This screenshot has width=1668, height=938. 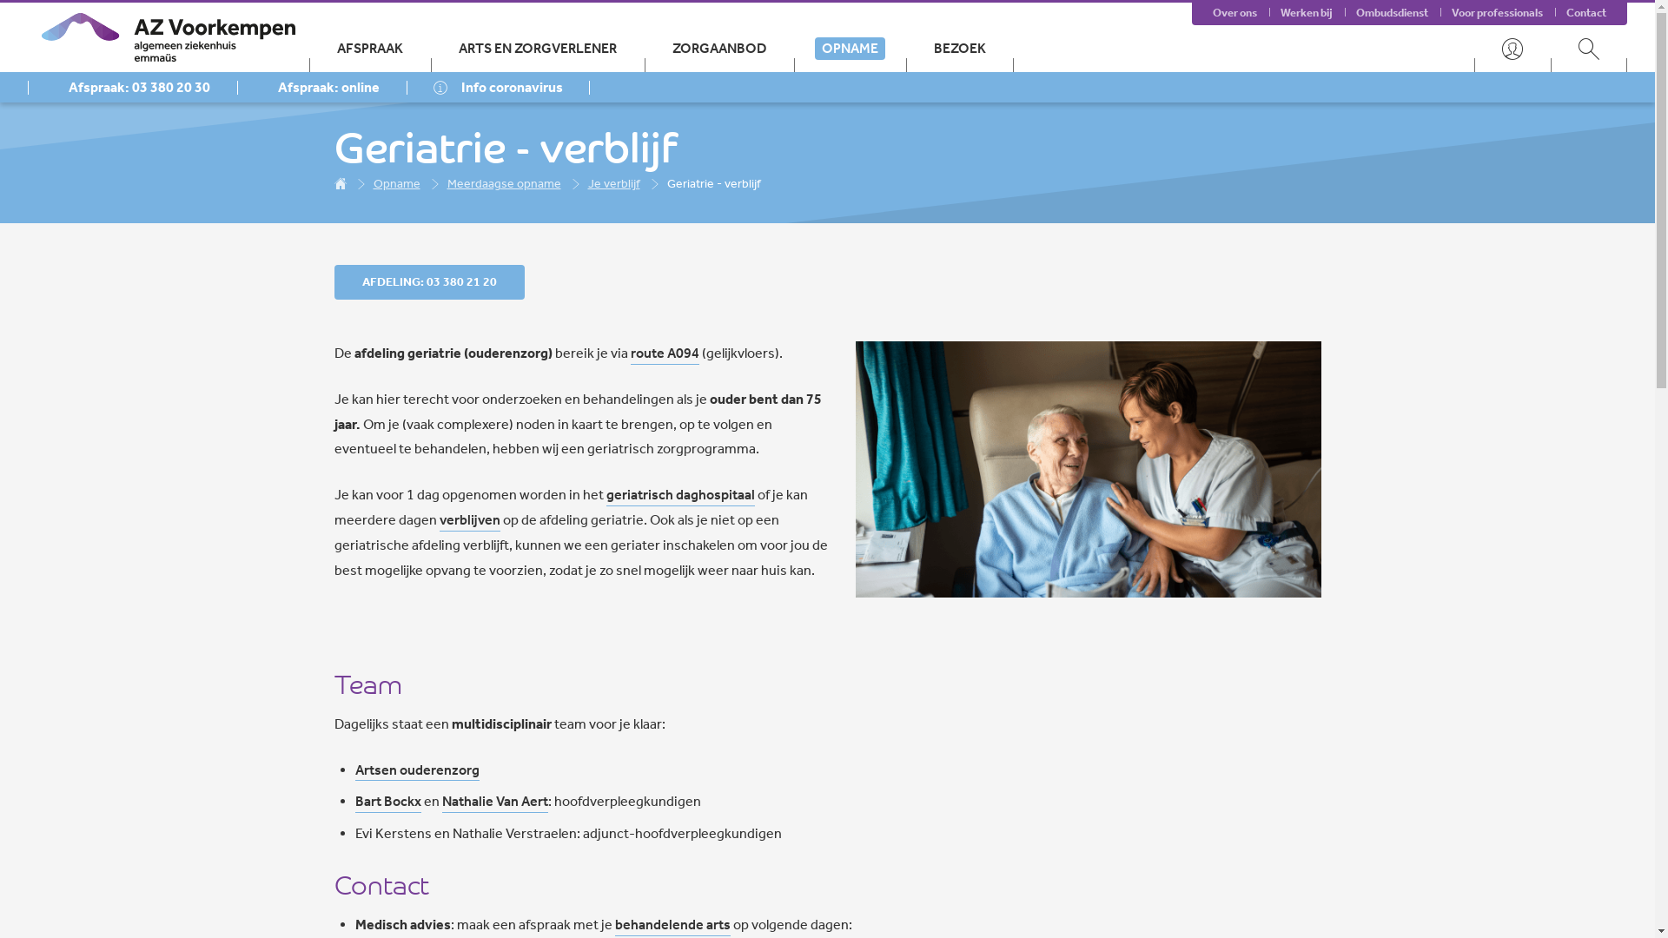 What do you see at coordinates (960, 49) in the screenshot?
I see `BEZOEK` at bounding box center [960, 49].